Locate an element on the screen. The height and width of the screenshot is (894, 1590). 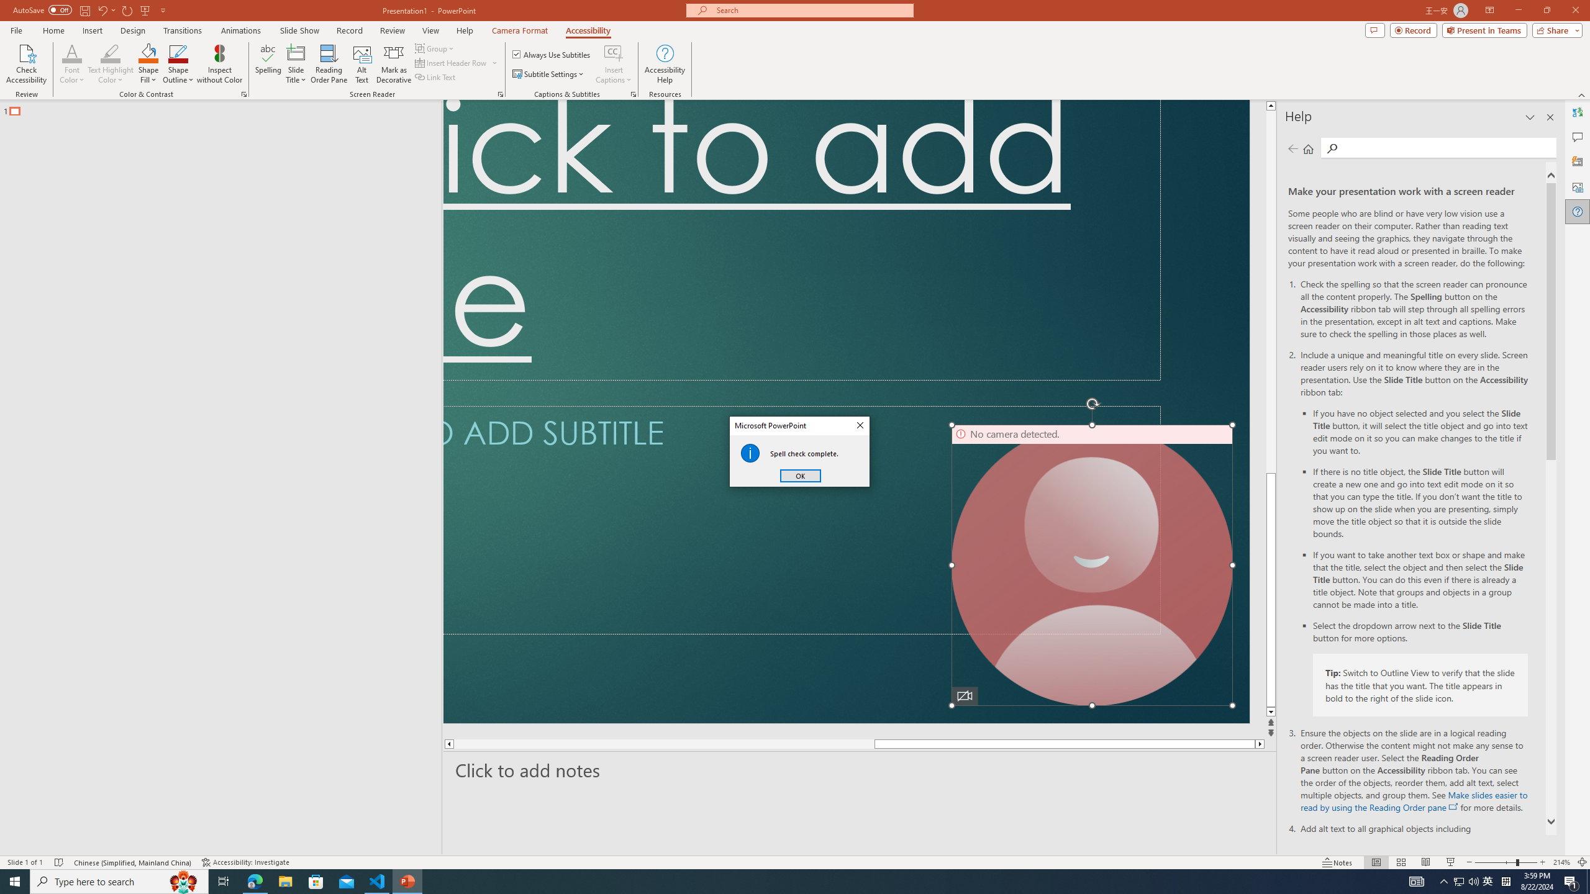
Group is located at coordinates (435, 48).